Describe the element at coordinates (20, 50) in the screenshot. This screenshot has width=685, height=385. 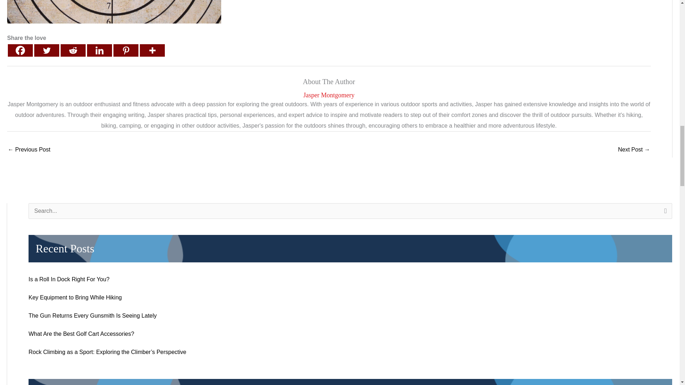
I see `Facebook` at that location.